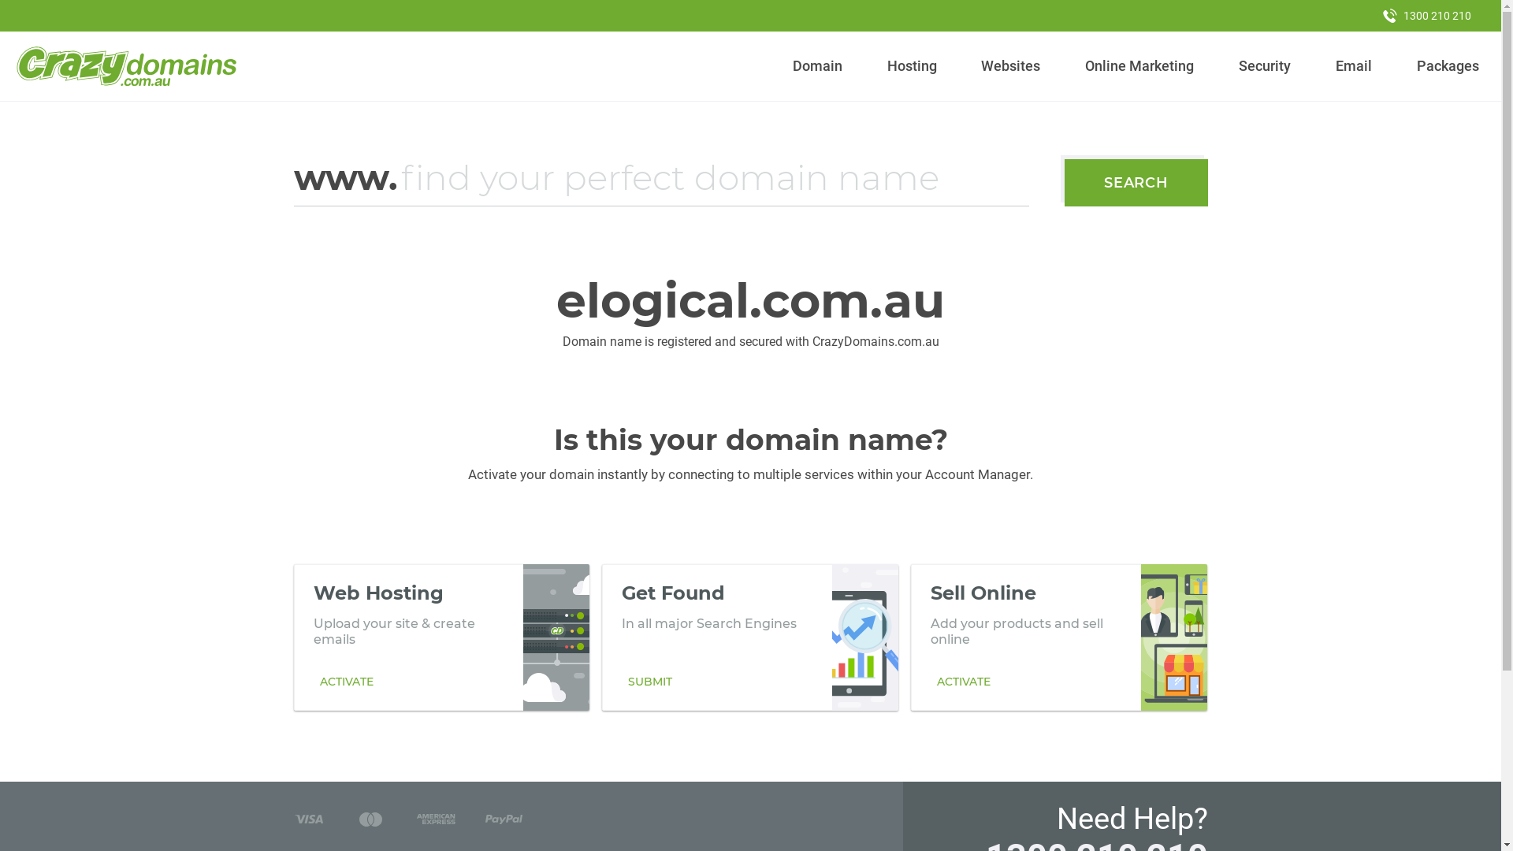 The width and height of the screenshot is (1513, 851). I want to click on Sell Online
Add your products and sell online
ACTIVATE, so click(1059, 637).